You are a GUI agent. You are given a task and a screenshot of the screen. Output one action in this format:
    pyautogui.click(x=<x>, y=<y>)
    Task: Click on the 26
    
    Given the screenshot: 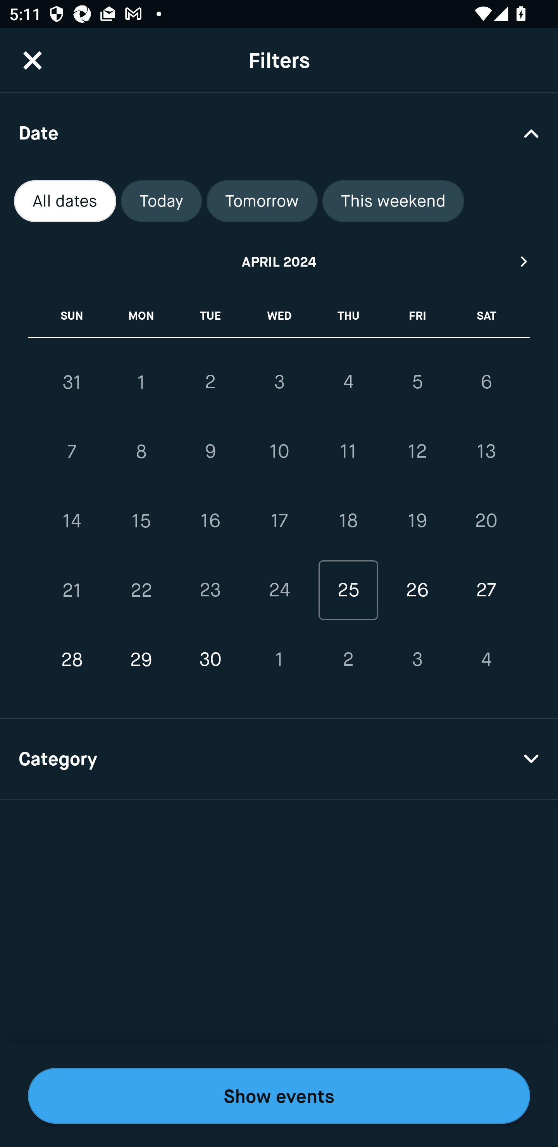 What is the action you would take?
    pyautogui.click(x=417, y=590)
    